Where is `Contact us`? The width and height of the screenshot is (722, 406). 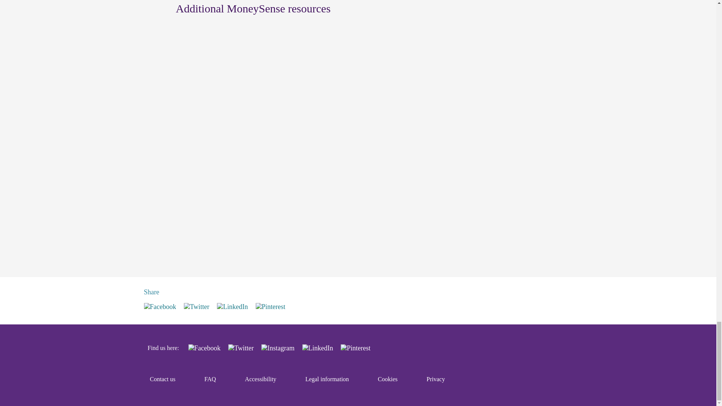
Contact us is located at coordinates (162, 379).